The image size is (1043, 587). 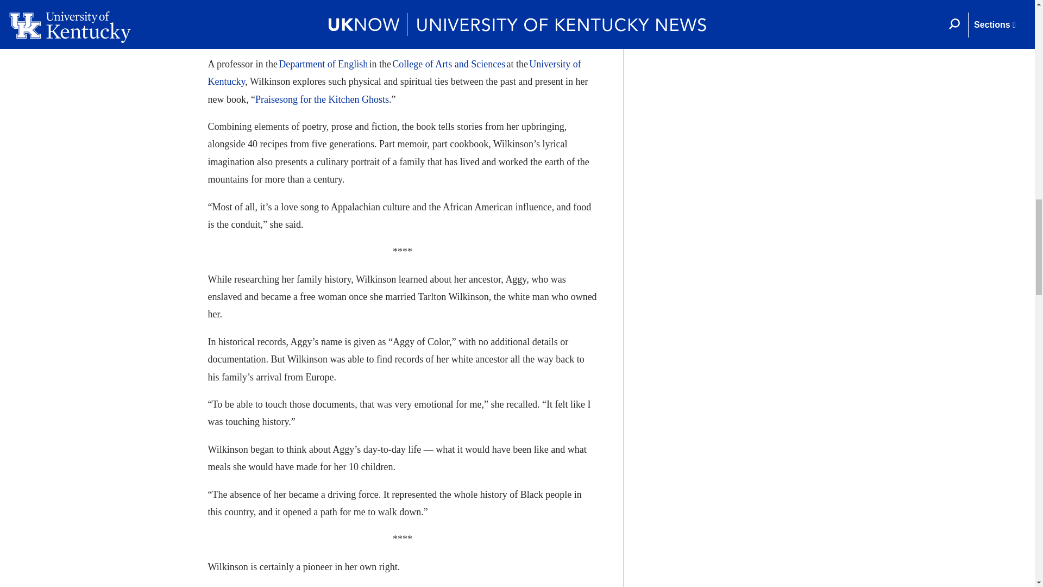 What do you see at coordinates (394, 73) in the screenshot?
I see `of Kentucky` at bounding box center [394, 73].